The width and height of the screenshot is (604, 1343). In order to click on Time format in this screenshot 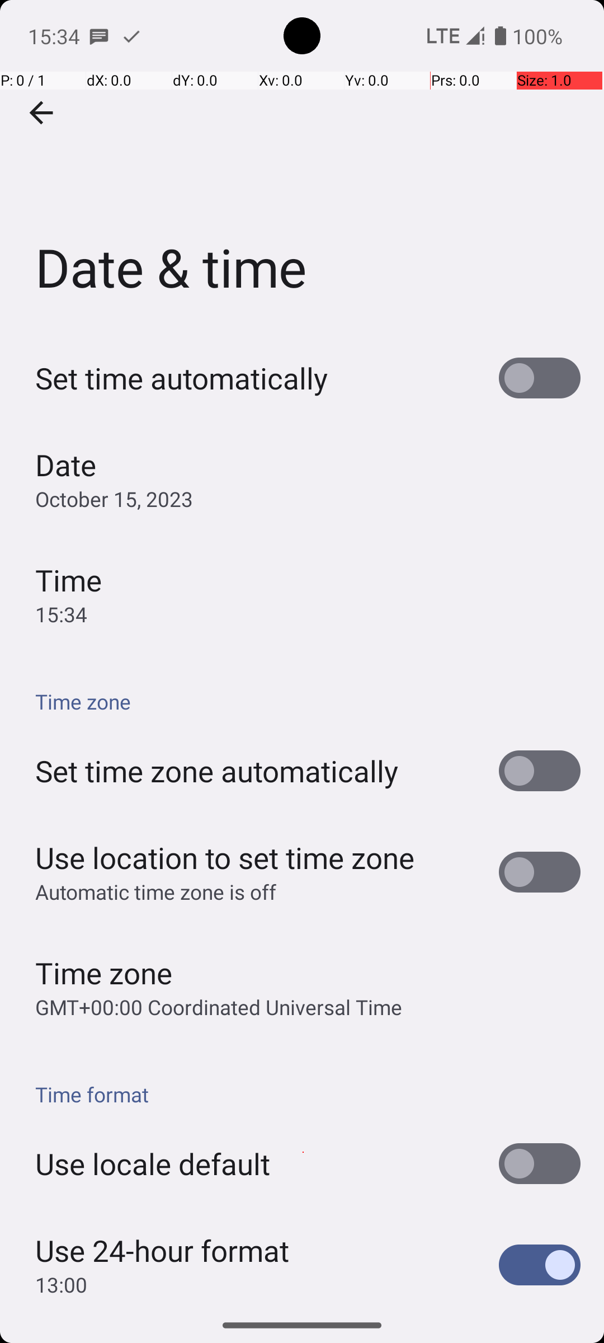, I will do `click(308, 1095)`.